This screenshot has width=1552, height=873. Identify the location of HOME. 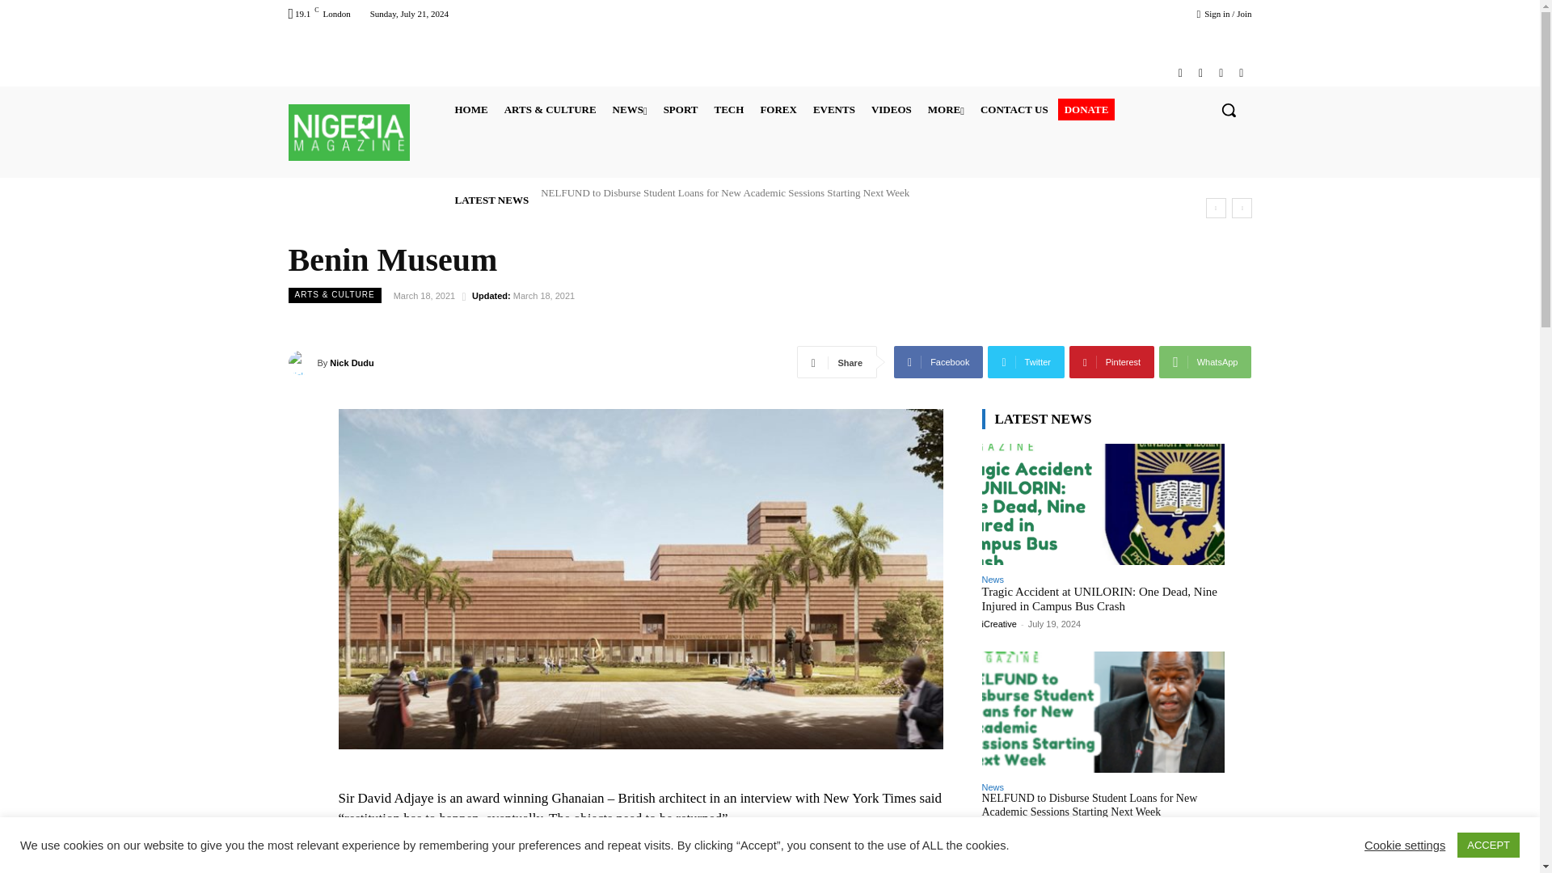
(470, 110).